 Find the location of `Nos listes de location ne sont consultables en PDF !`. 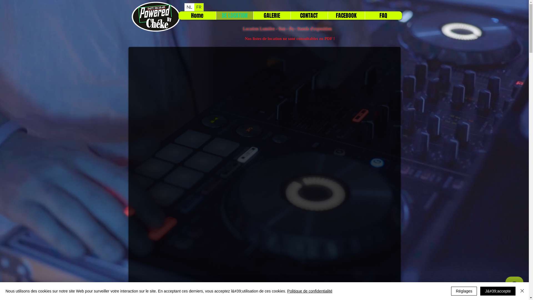

Nos listes de location ne sont consultables en PDF ! is located at coordinates (290, 39).